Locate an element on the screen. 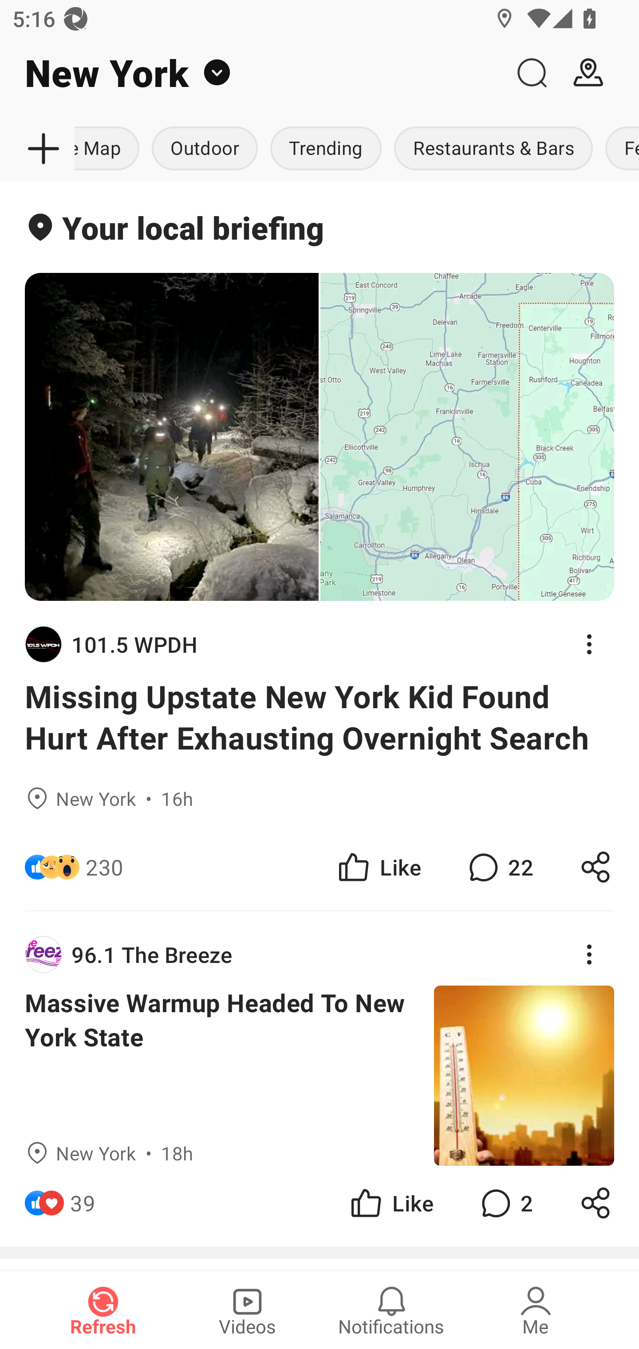 This screenshot has width=639, height=1349. Outdoor is located at coordinates (205, 149).